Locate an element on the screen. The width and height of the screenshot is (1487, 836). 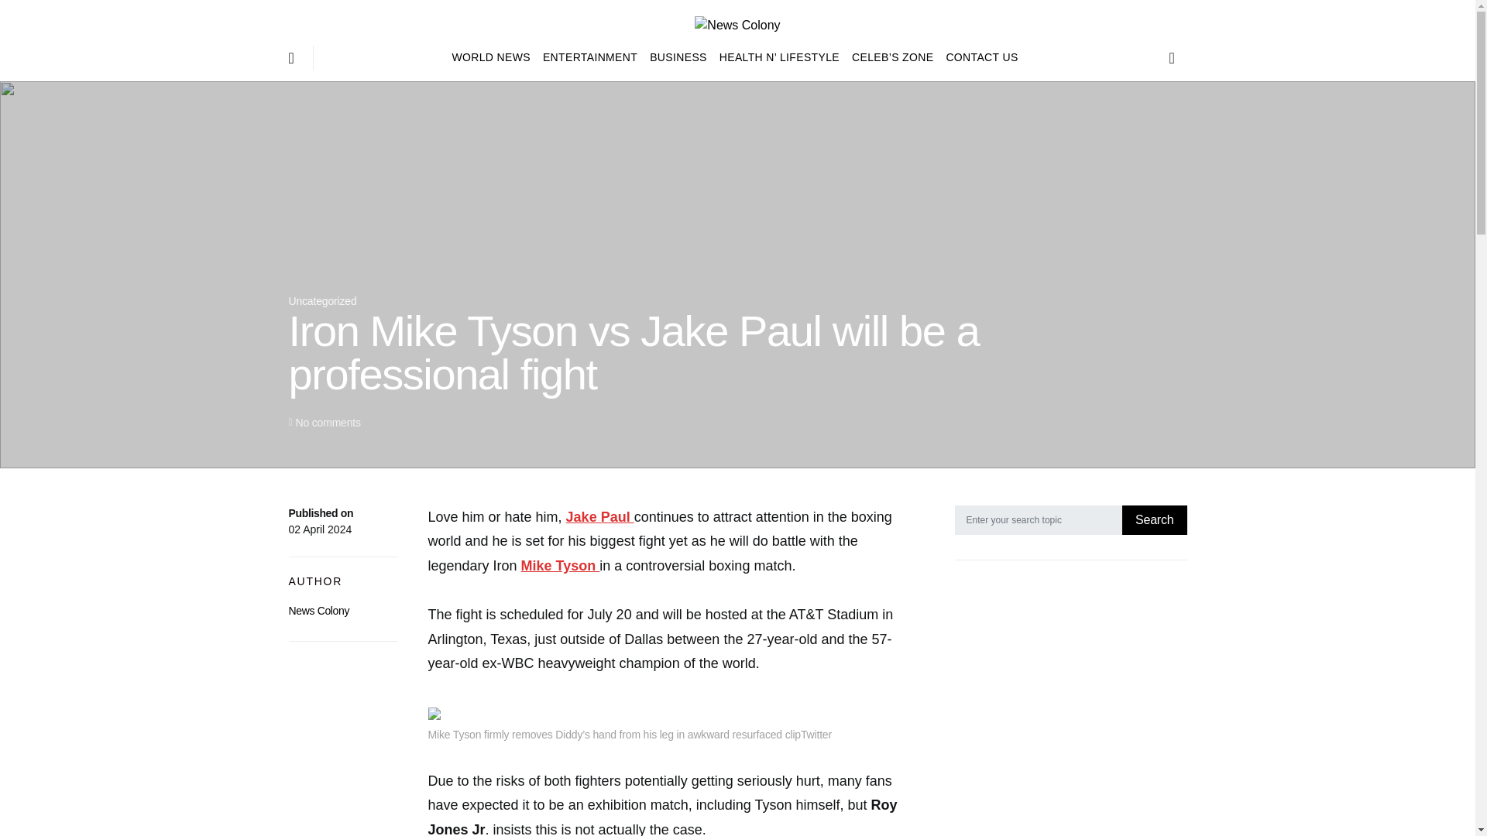
Advertisement is located at coordinates (1070, 711).